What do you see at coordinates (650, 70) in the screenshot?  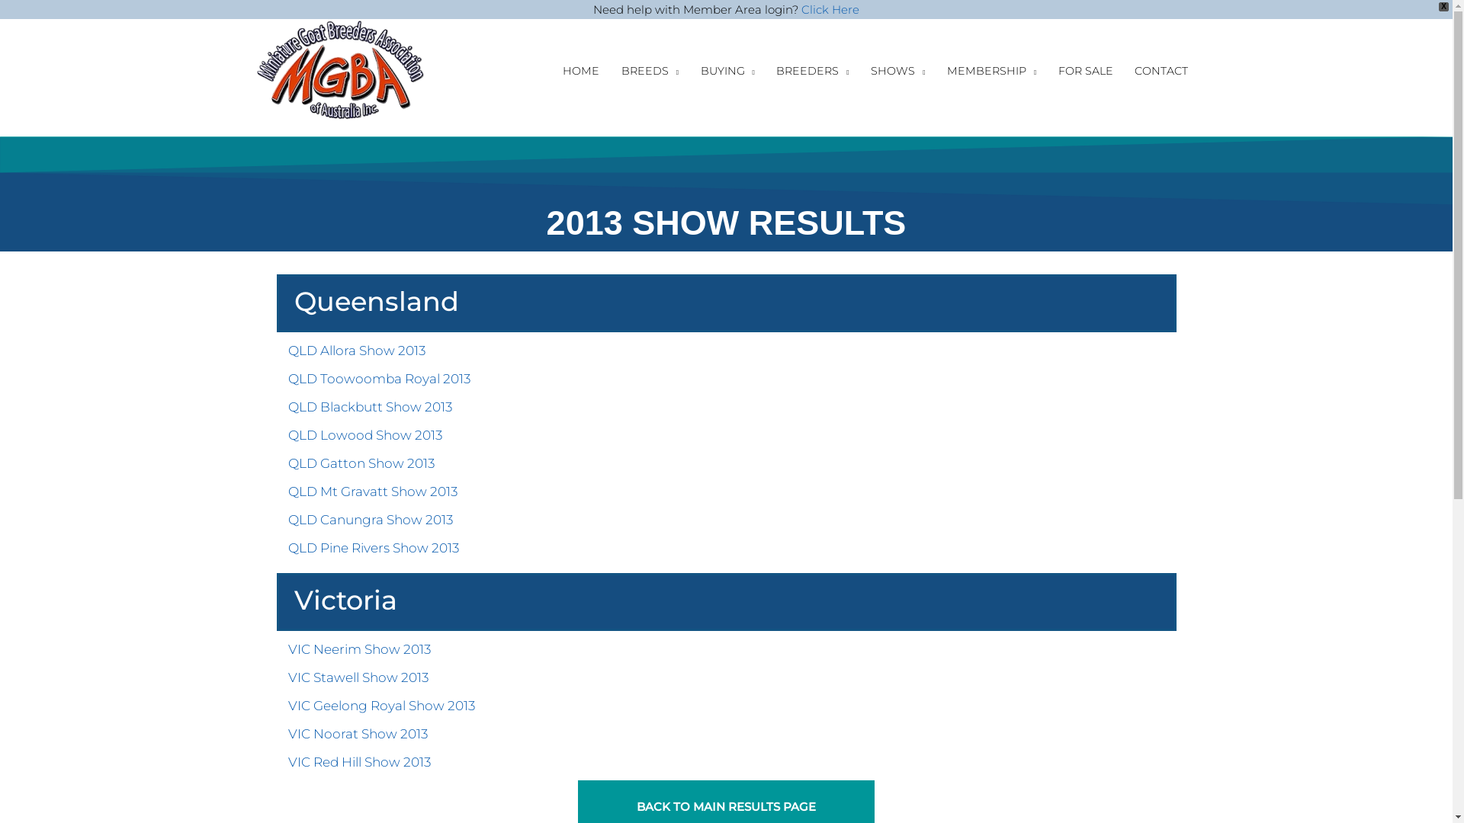 I see `BREEDS` at bounding box center [650, 70].